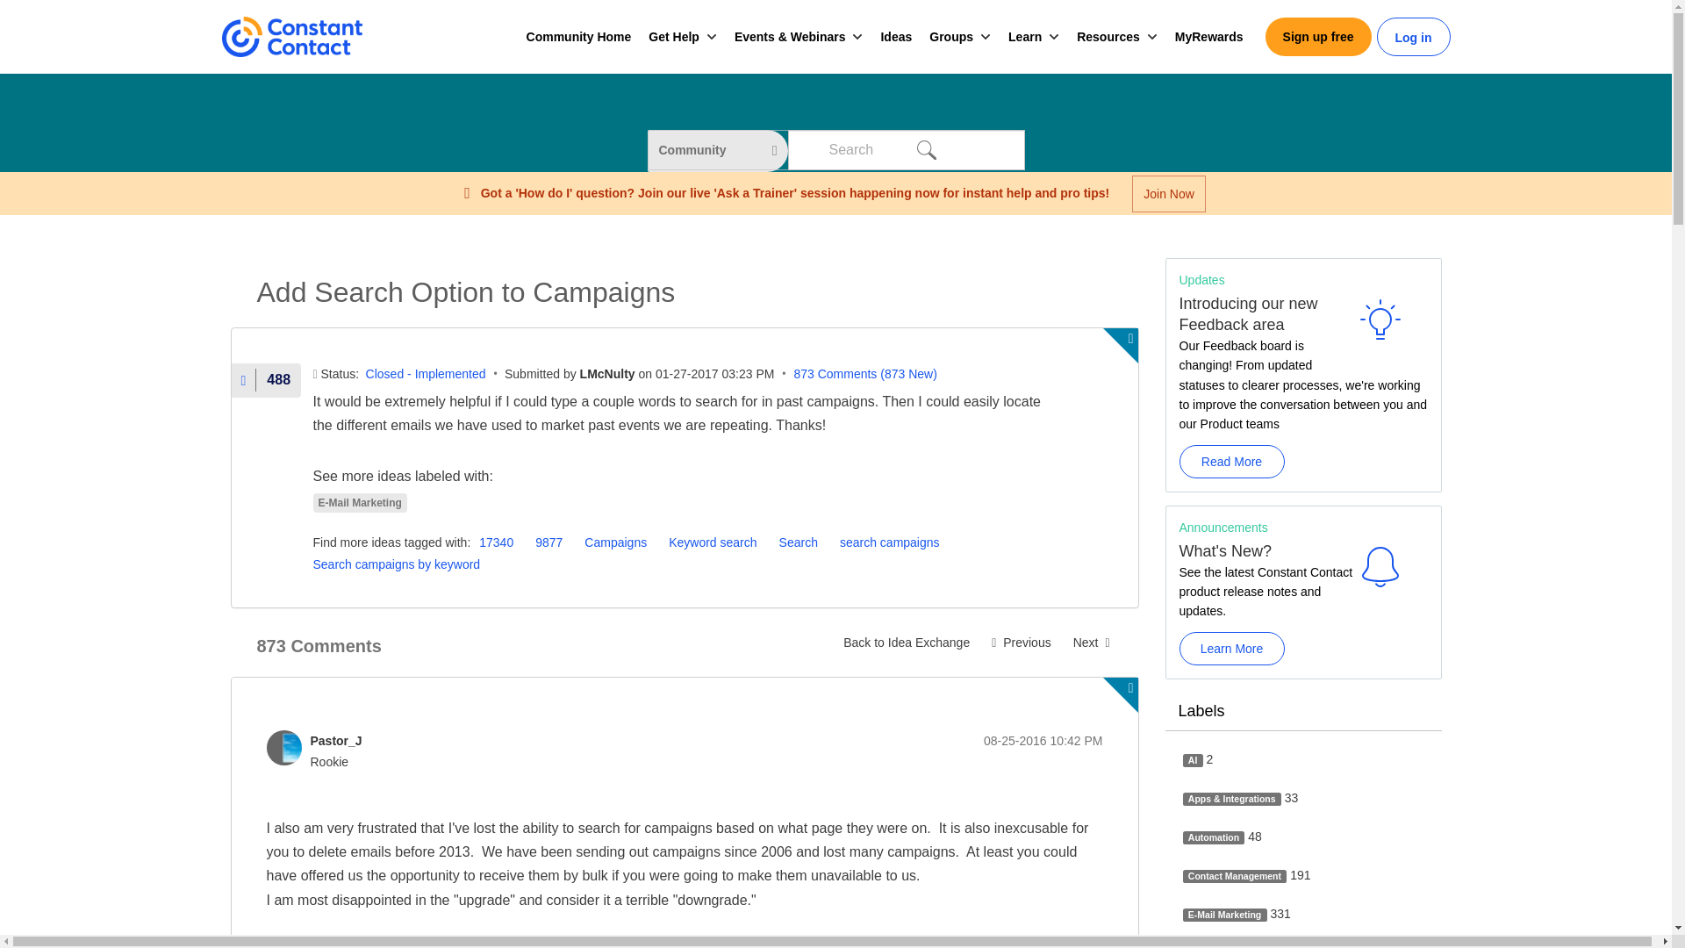 The width and height of the screenshot is (1685, 948). What do you see at coordinates (1318, 37) in the screenshot?
I see `Sign up free` at bounding box center [1318, 37].